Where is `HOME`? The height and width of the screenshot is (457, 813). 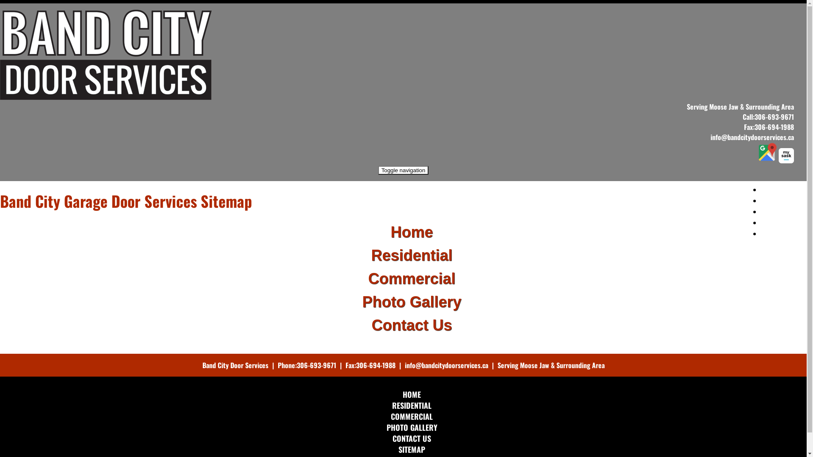 HOME is located at coordinates (784, 189).